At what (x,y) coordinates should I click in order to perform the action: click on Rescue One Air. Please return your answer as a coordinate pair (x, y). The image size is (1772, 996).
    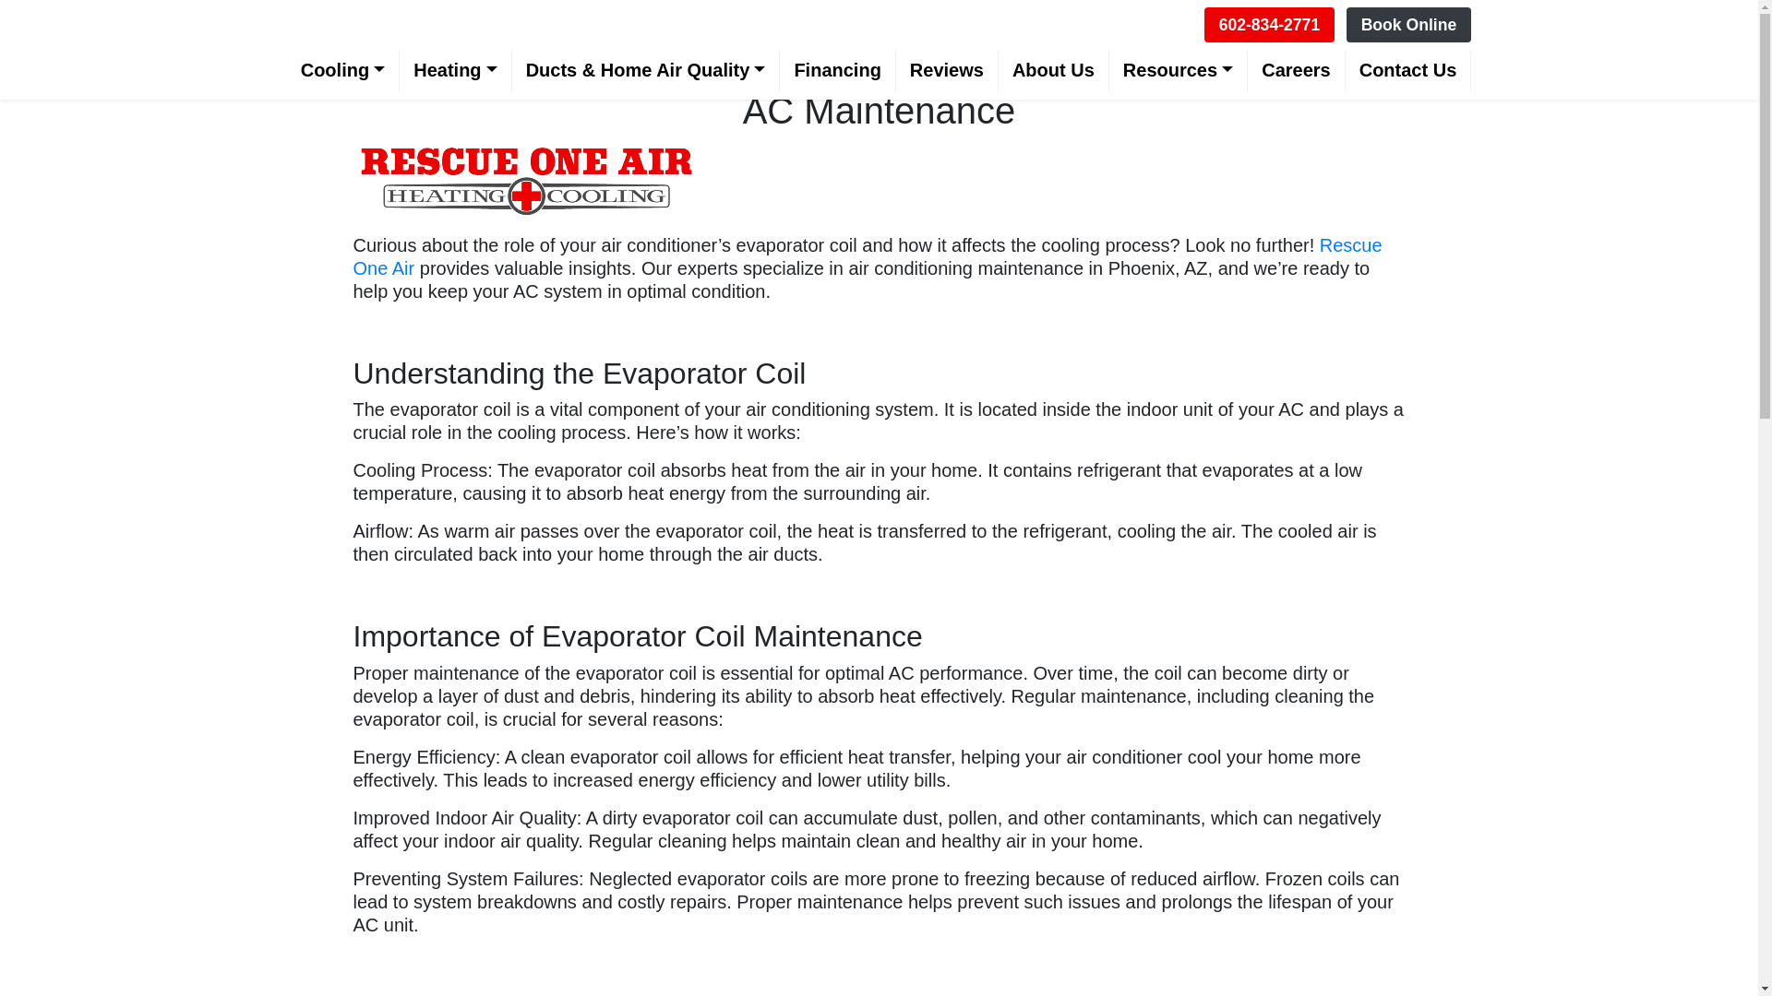
    Looking at the image, I should click on (868, 256).